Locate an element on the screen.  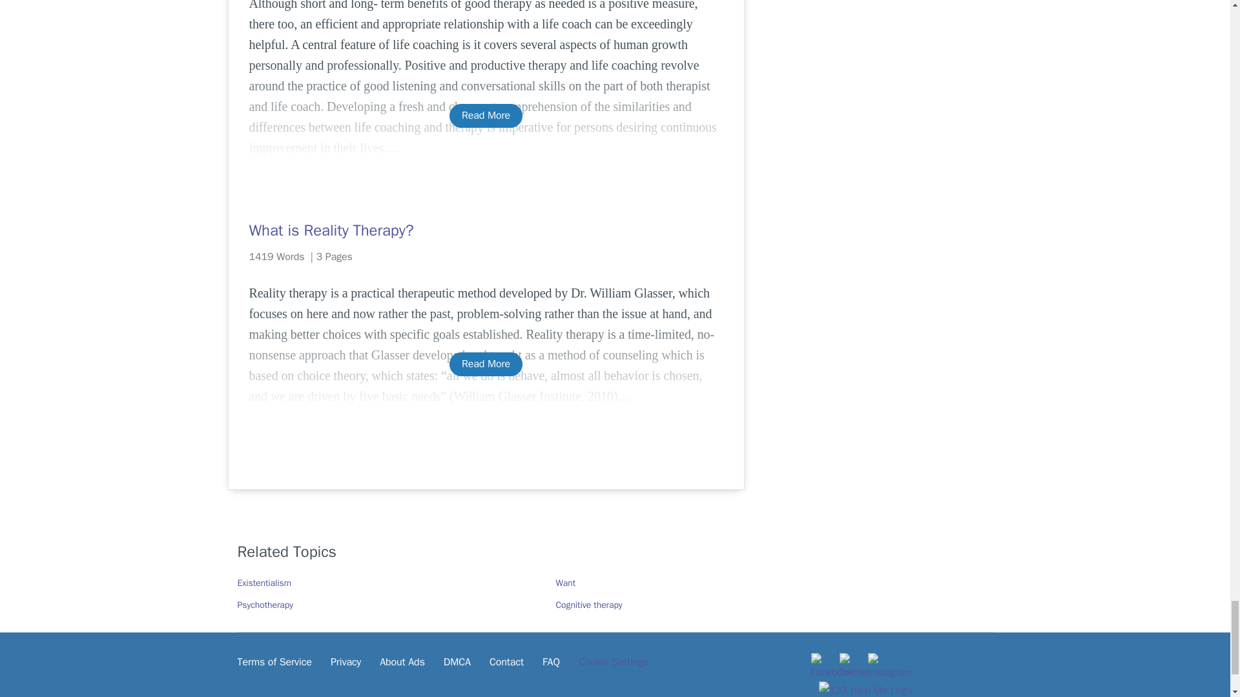
Cognitive therapy is located at coordinates (589, 605).